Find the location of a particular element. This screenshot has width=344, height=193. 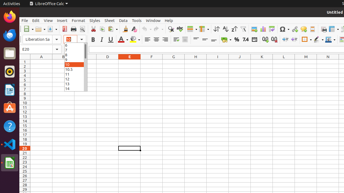

Window is located at coordinates (153, 20).